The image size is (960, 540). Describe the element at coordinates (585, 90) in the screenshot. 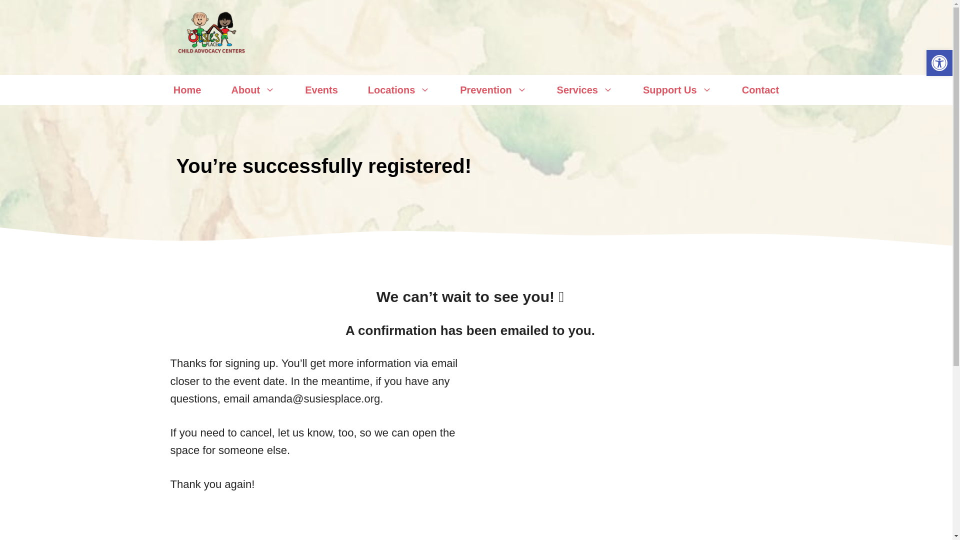

I see `Services` at that location.